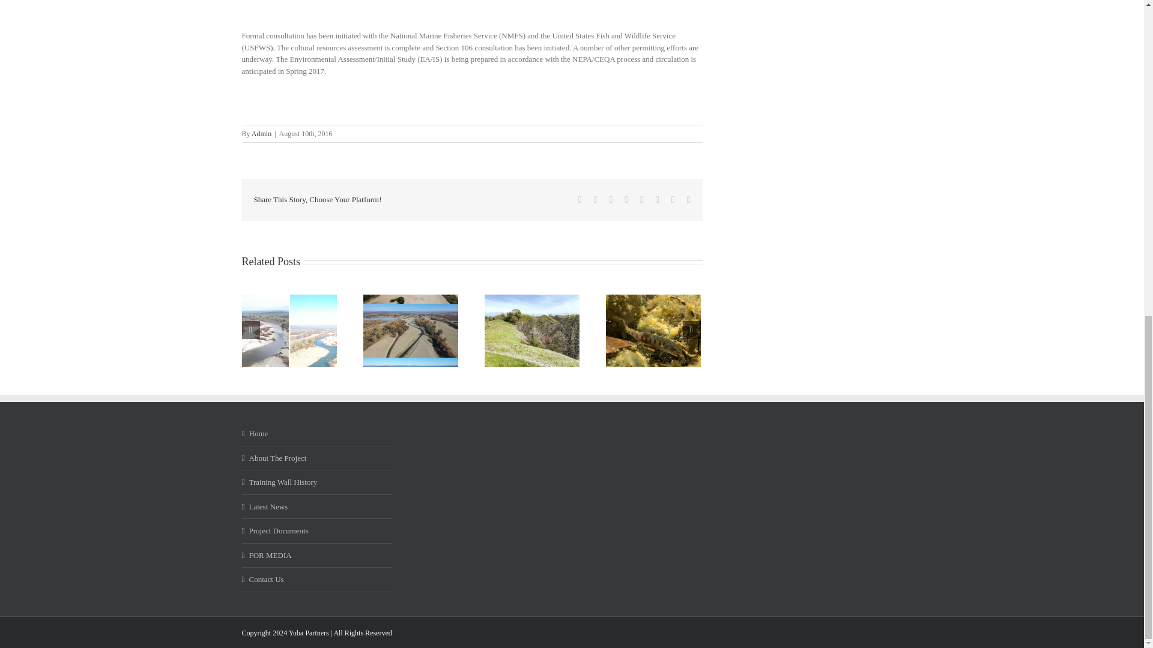  I want to click on Twitter, so click(595, 200).